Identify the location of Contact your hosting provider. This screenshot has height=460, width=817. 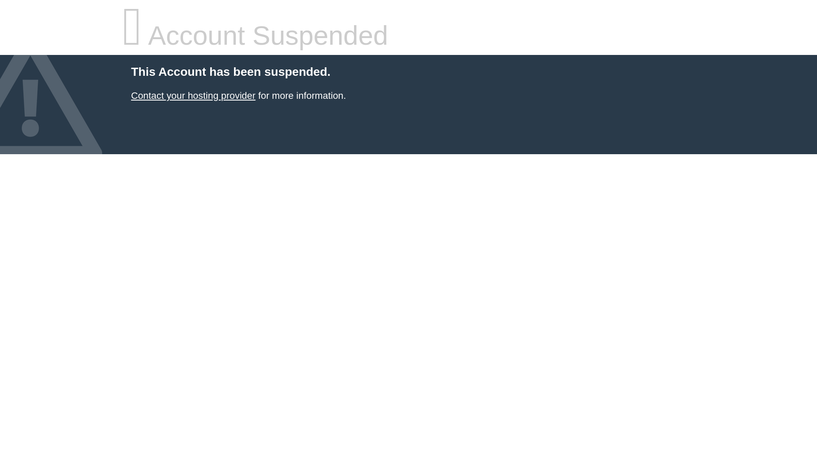
(193, 95).